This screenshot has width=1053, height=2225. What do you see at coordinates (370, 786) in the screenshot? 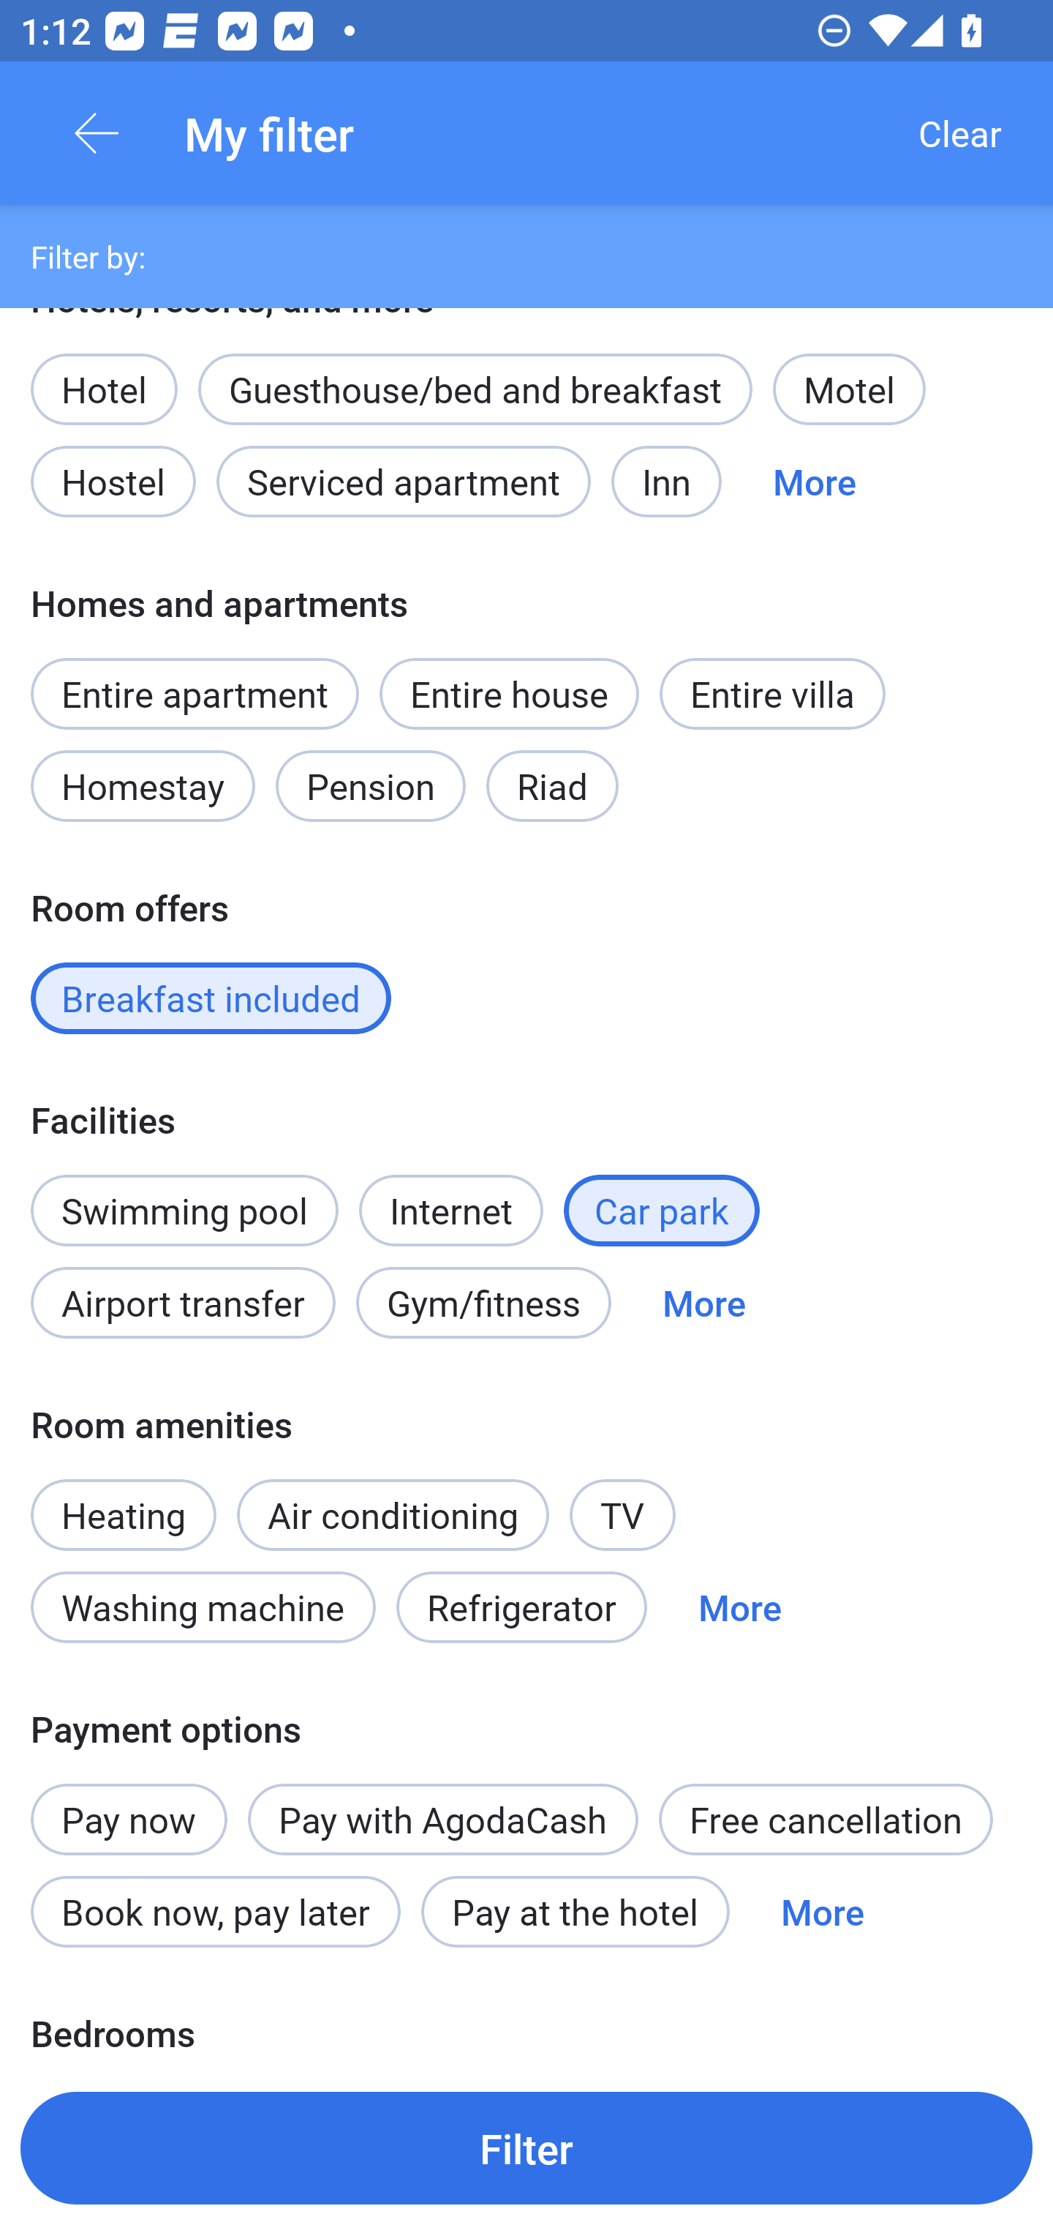
I see `Pension` at bounding box center [370, 786].